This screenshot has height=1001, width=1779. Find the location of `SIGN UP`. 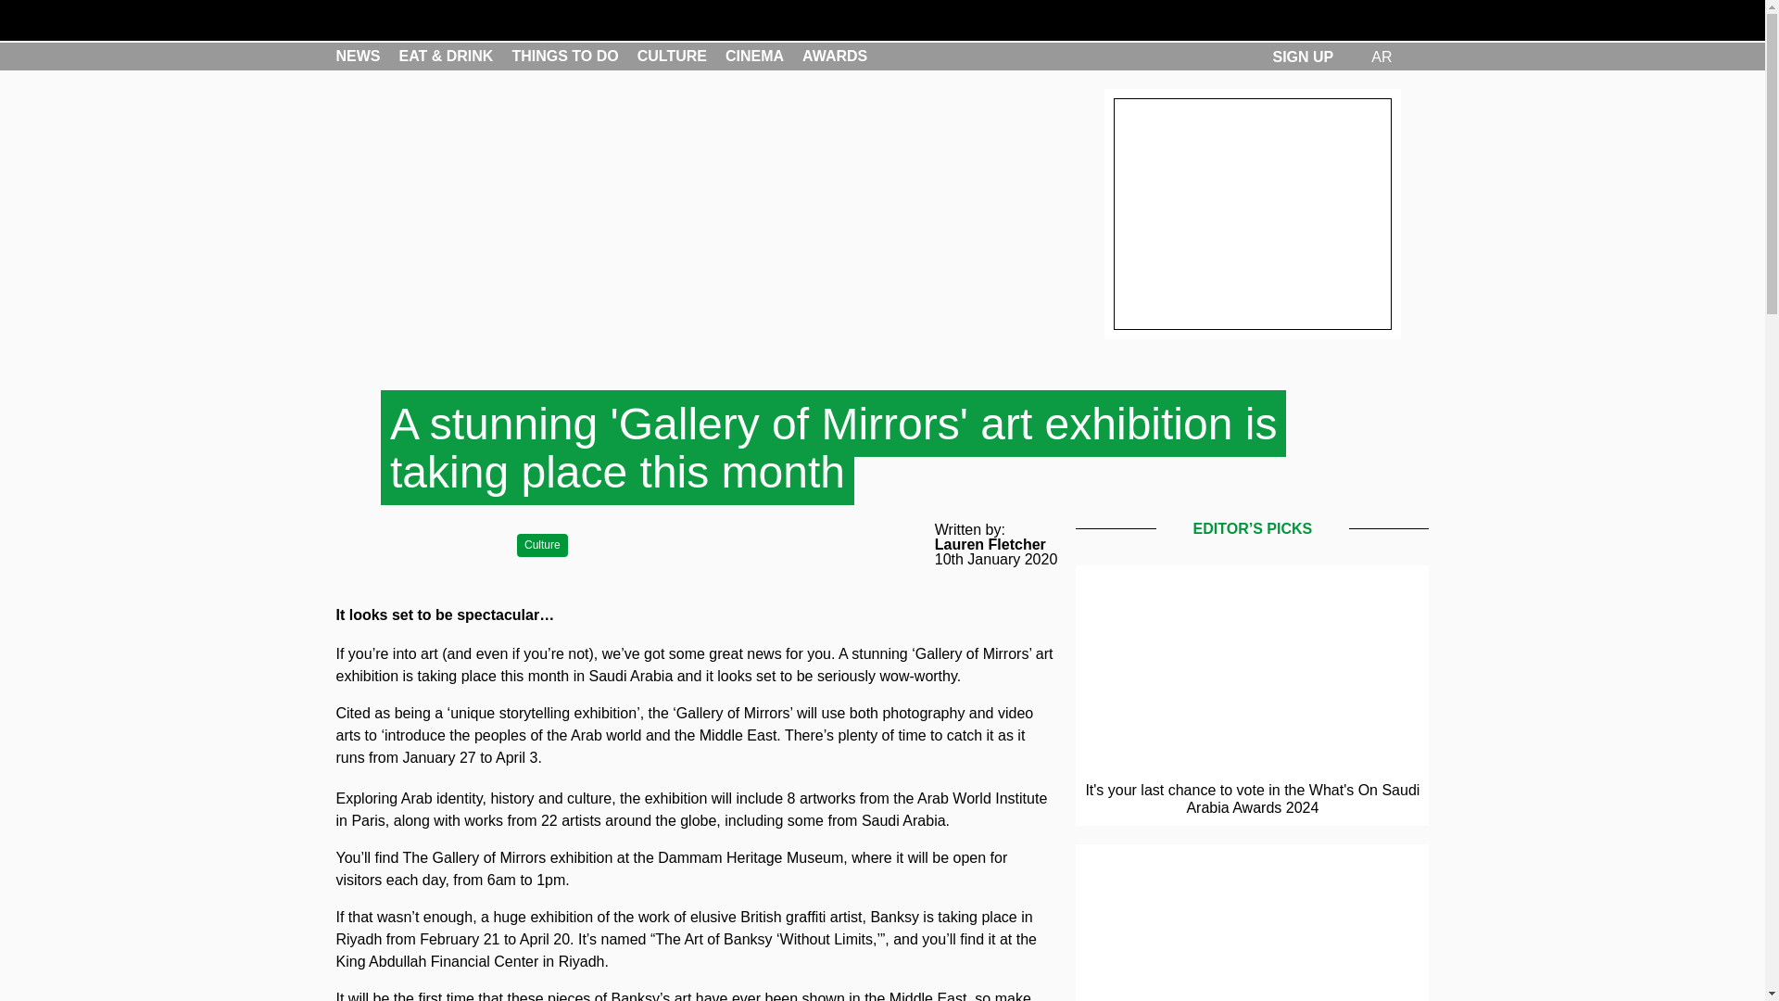

SIGN UP is located at coordinates (1302, 56).